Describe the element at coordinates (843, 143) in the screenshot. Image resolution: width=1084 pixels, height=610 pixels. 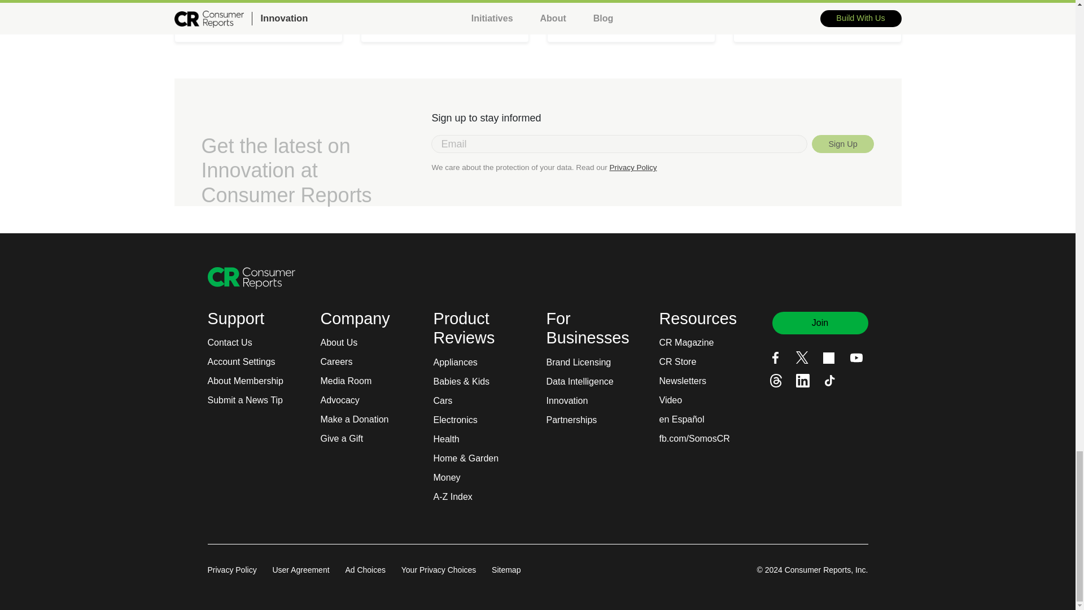
I see `Sign Up` at that location.